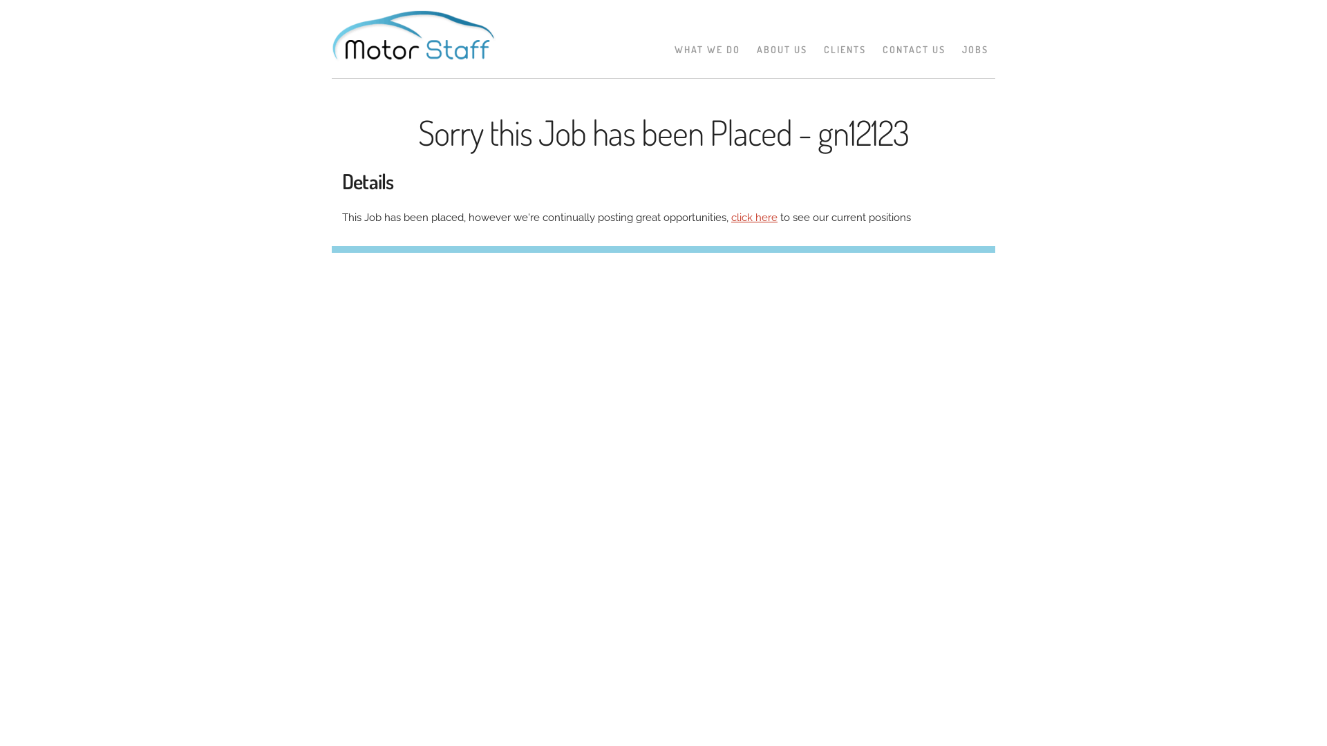 This screenshot has height=746, width=1327. What do you see at coordinates (914, 50) in the screenshot?
I see `CONTACT US` at bounding box center [914, 50].